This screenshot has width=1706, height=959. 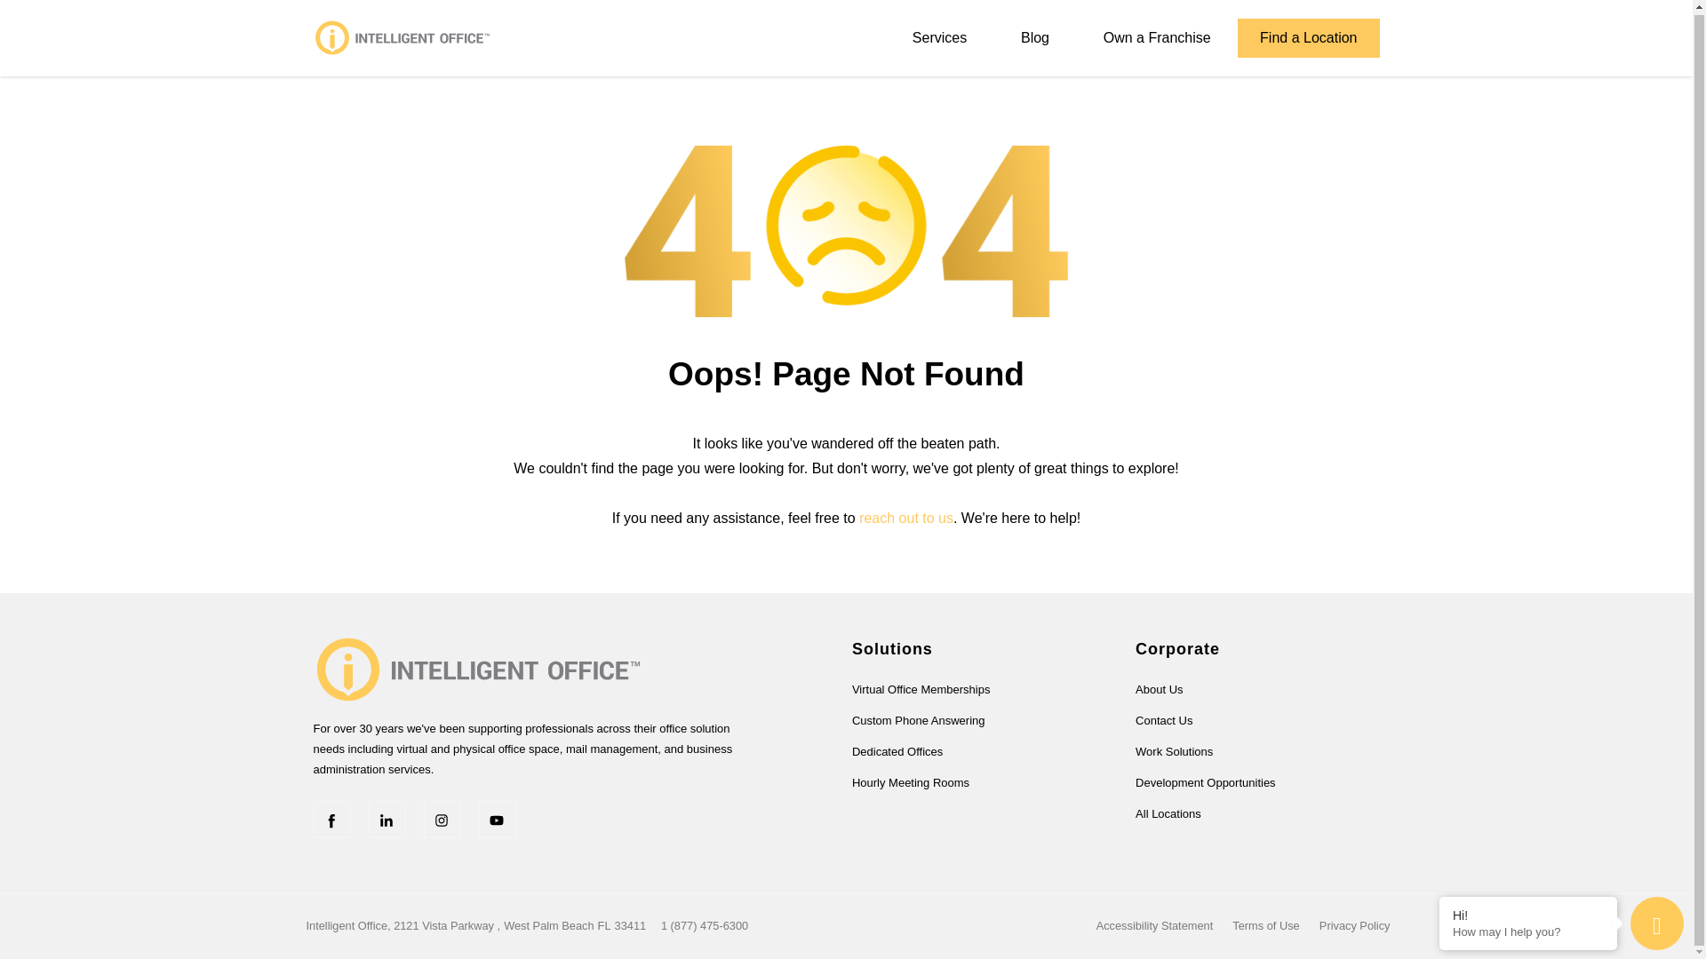 I want to click on reach out to us, so click(x=906, y=517).